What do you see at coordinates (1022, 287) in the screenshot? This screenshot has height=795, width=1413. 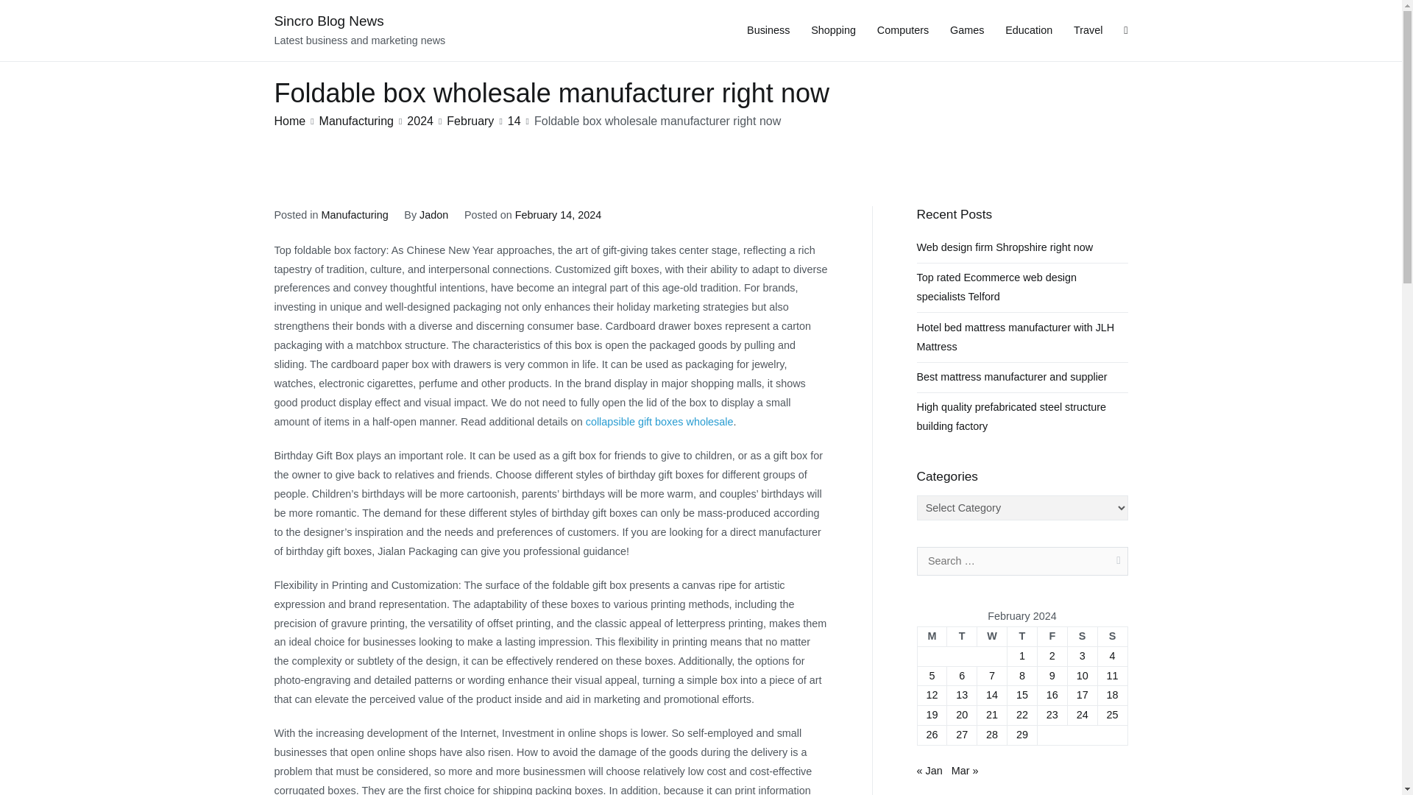 I see `Top rated Ecommerce web design specialists Telford` at bounding box center [1022, 287].